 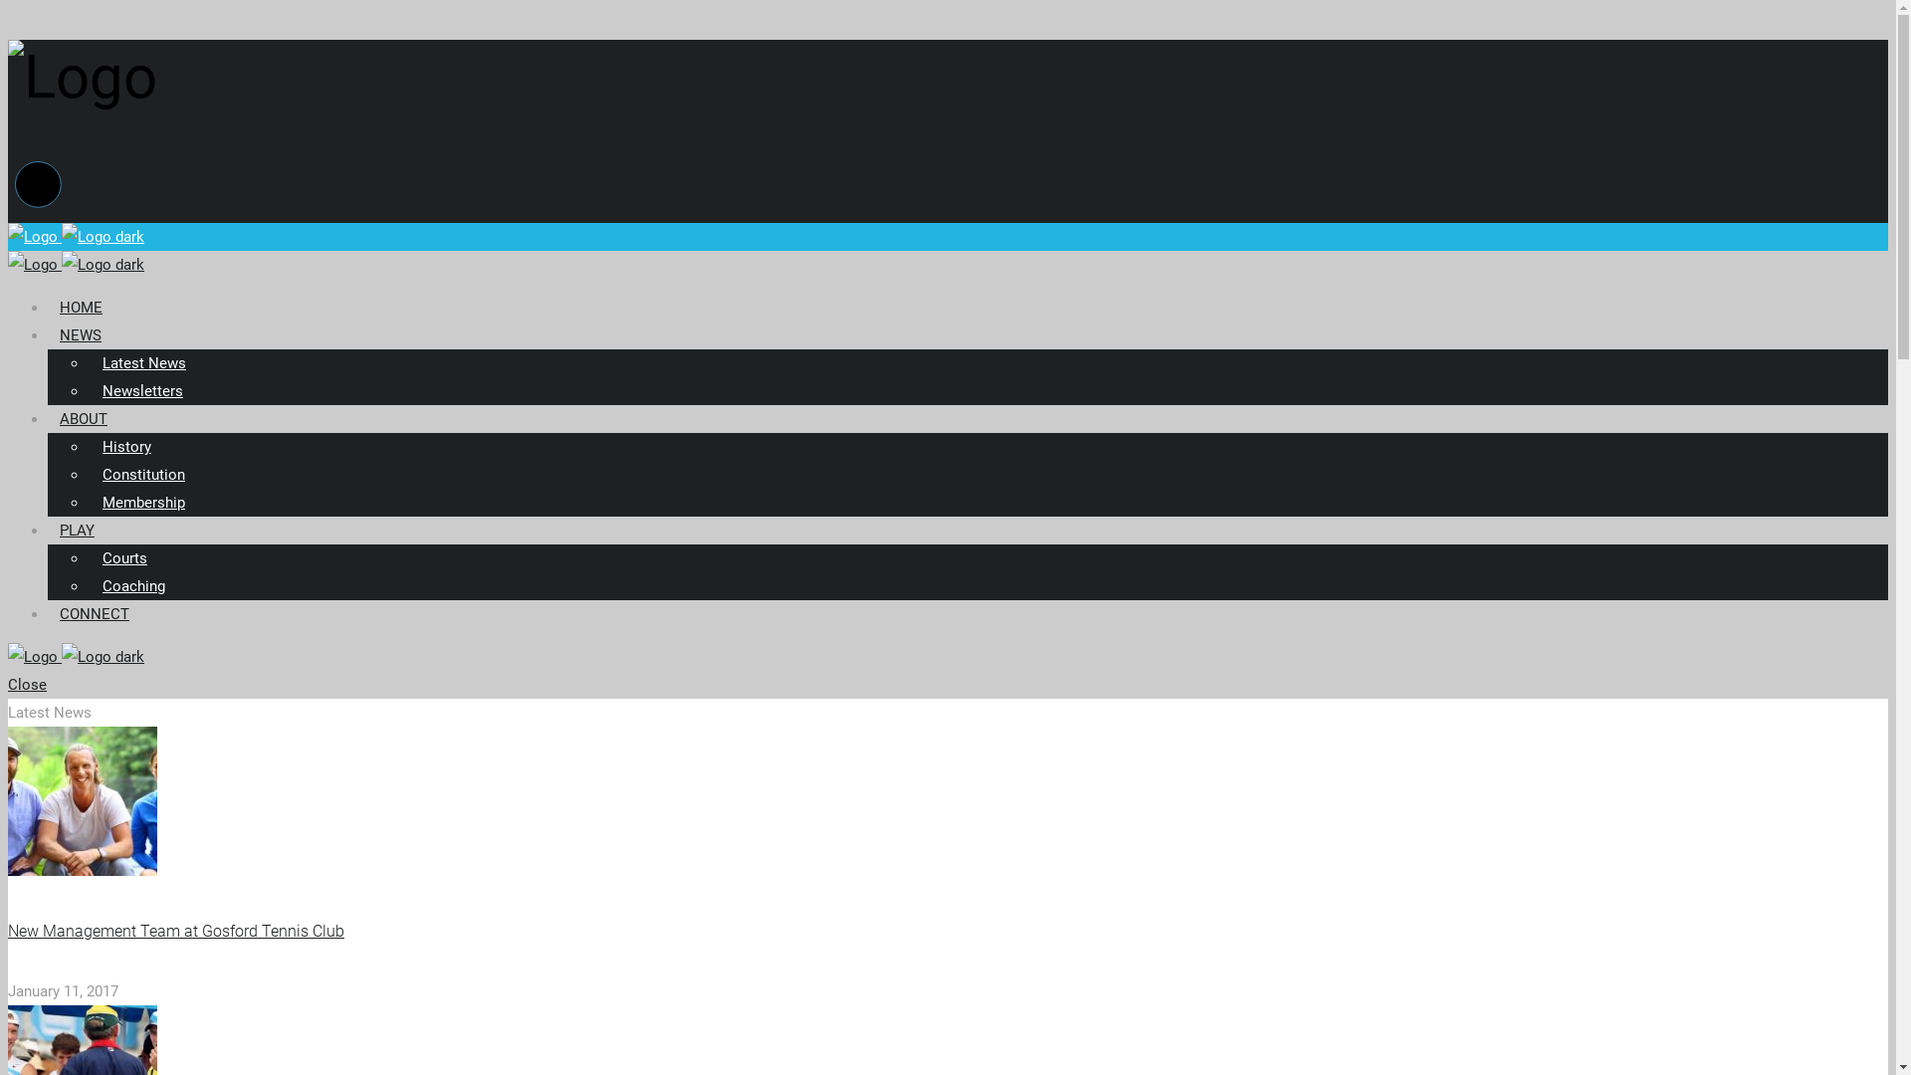 What do you see at coordinates (84, 419) in the screenshot?
I see `ABOUT` at bounding box center [84, 419].